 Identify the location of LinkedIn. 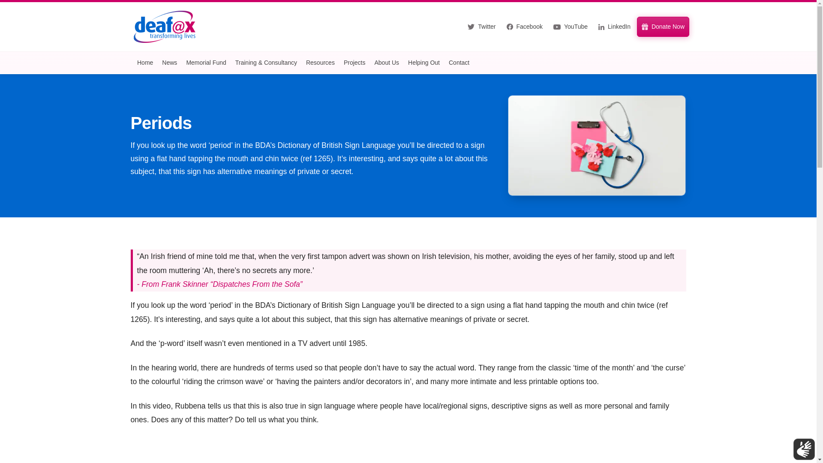
(614, 27).